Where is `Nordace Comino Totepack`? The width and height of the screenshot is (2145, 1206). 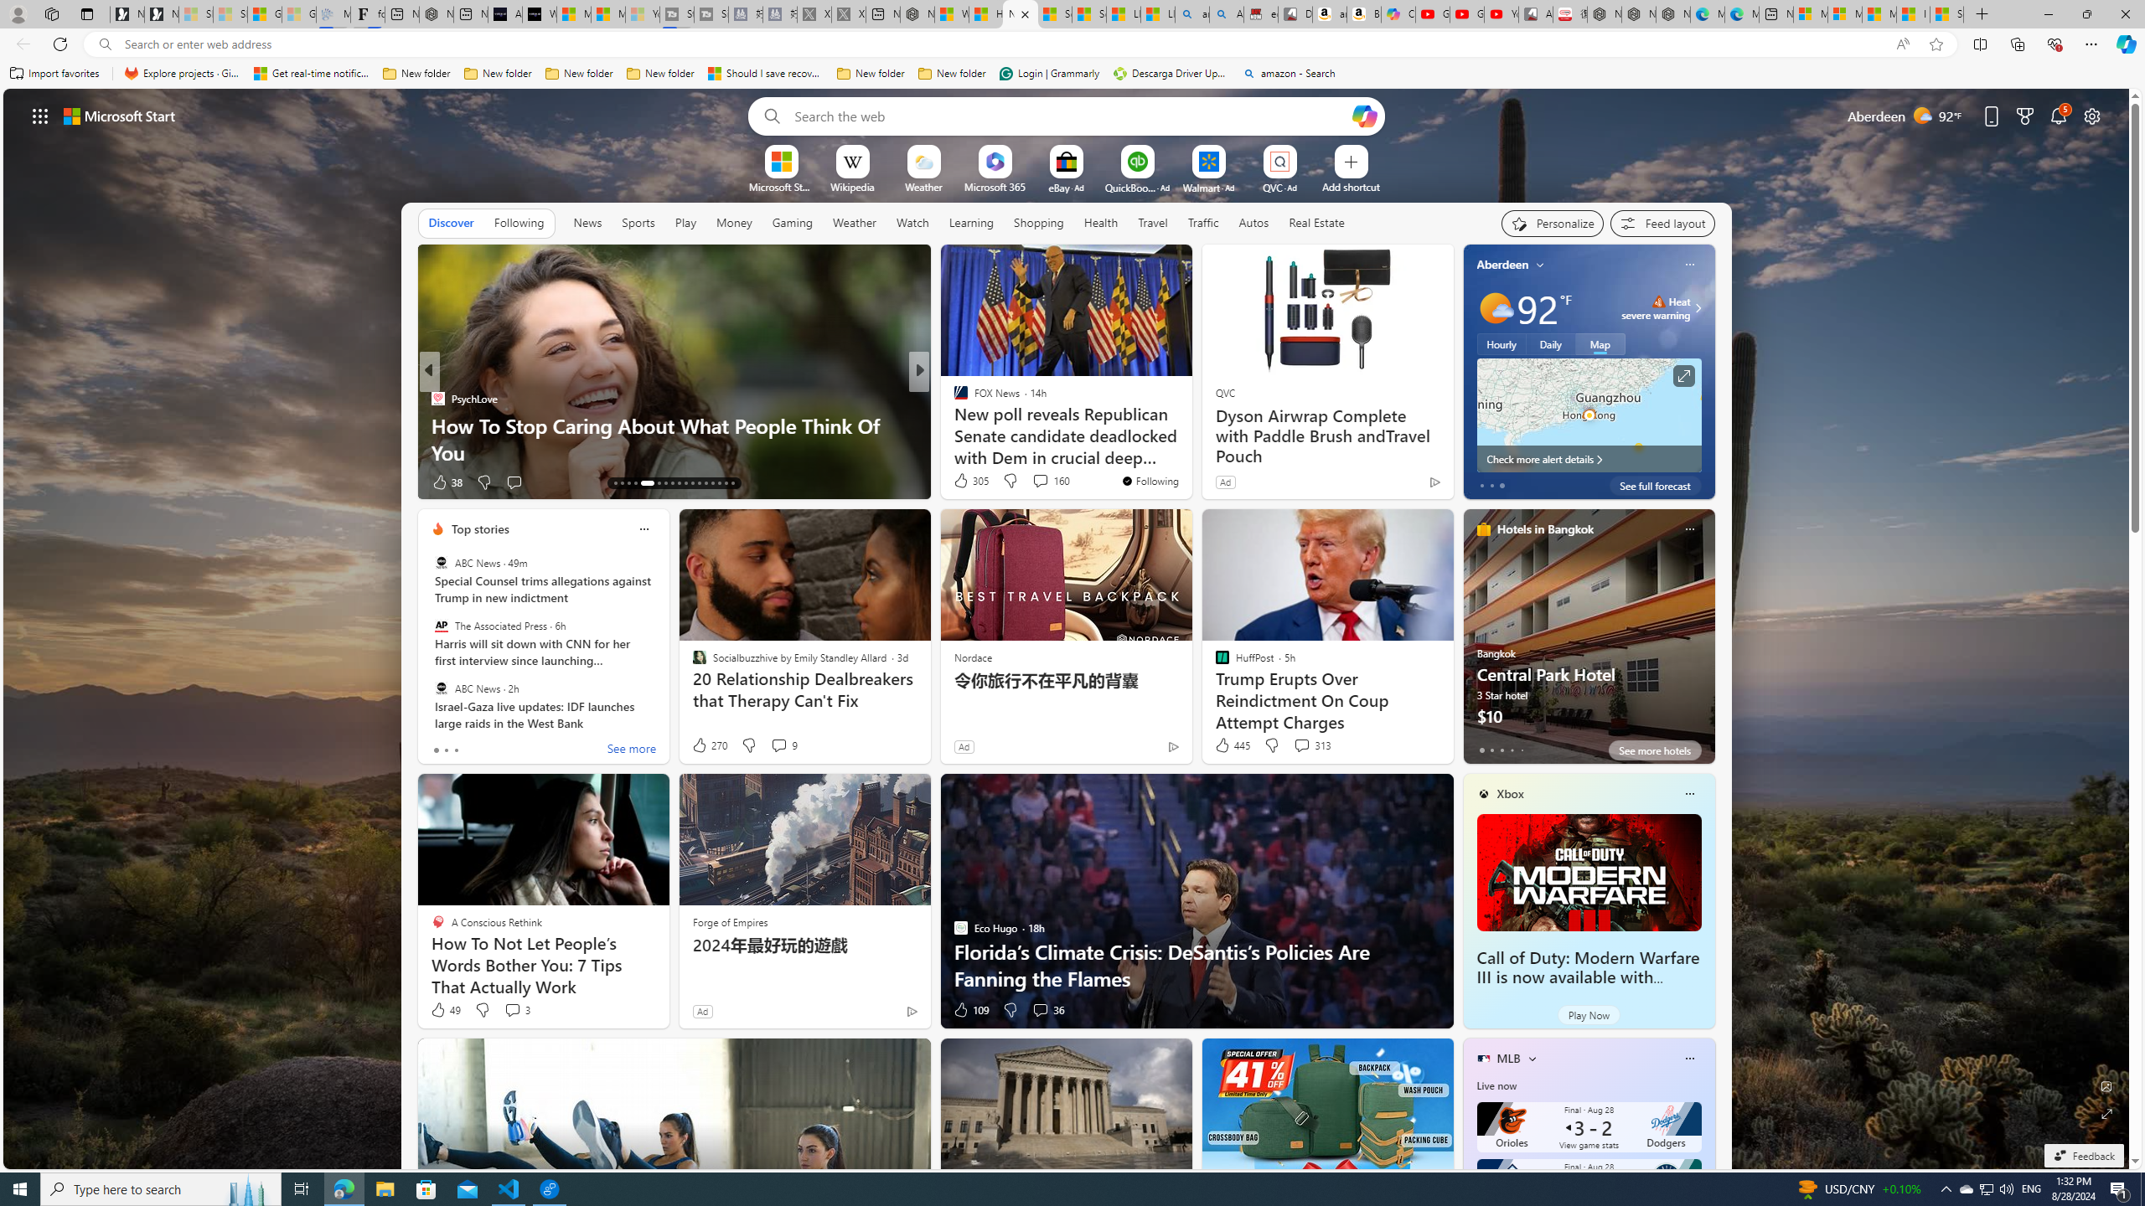 Nordace Comino Totepack is located at coordinates (1604, 14).